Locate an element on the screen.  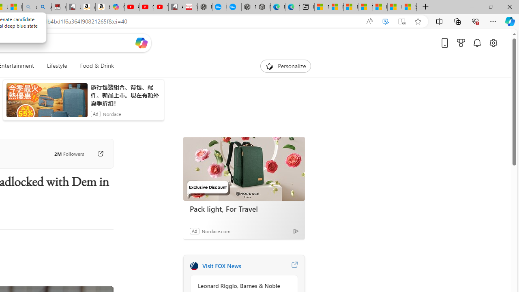
Amazon Echo Dot PNG - Search Images is located at coordinates (44, 7).